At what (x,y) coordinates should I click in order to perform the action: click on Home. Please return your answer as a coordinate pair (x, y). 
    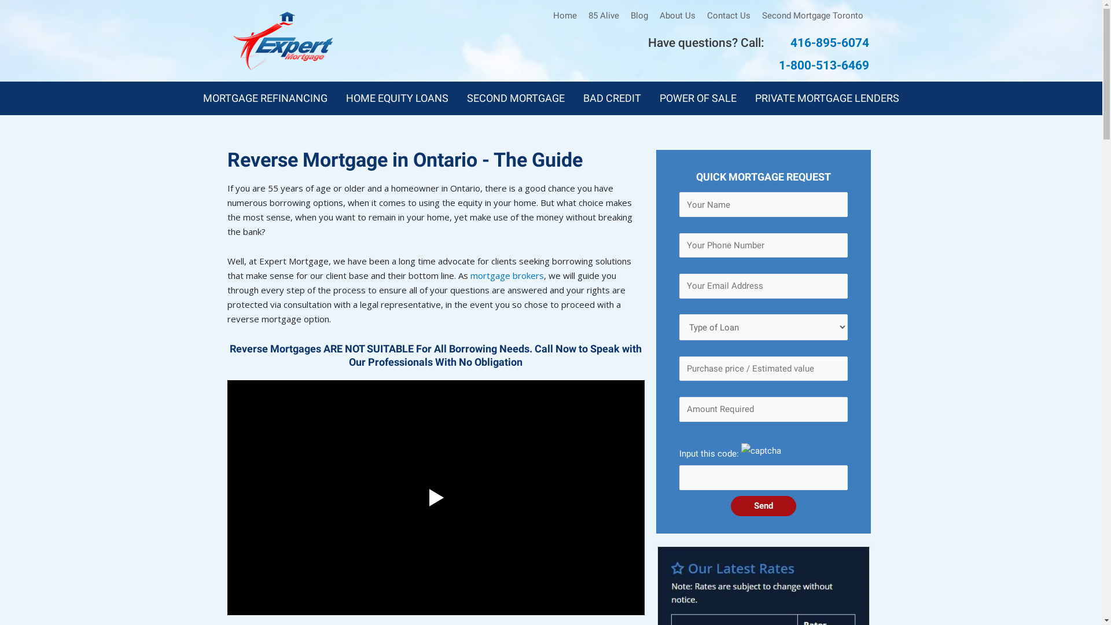
    Looking at the image, I should click on (565, 16).